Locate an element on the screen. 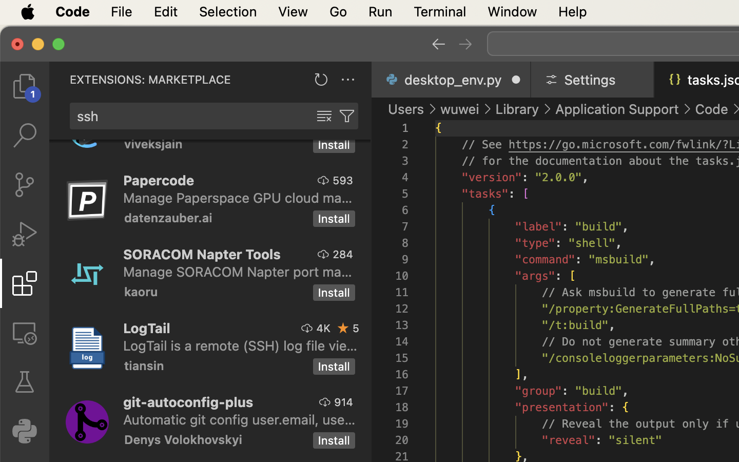  0  is located at coordinates (25, 185).